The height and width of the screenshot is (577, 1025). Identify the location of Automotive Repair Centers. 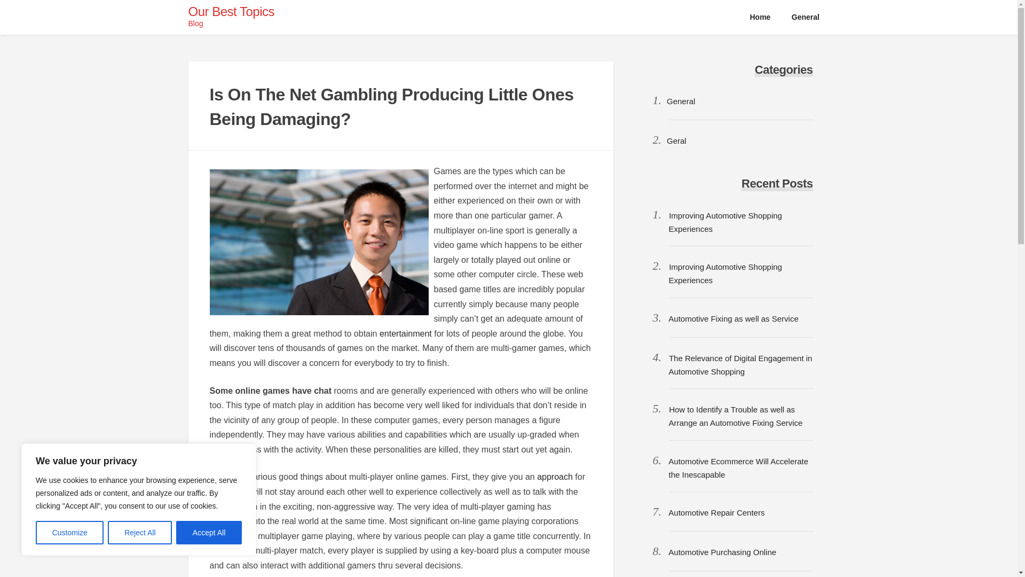
(716, 512).